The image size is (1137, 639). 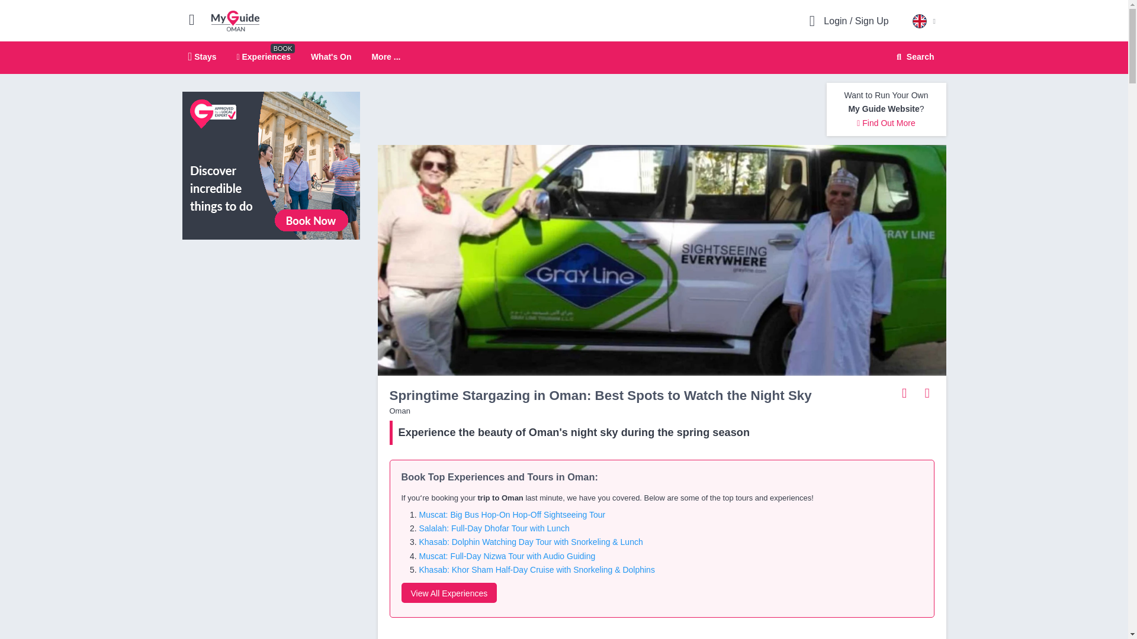 I want to click on My Guide Oman, so click(x=235, y=20).